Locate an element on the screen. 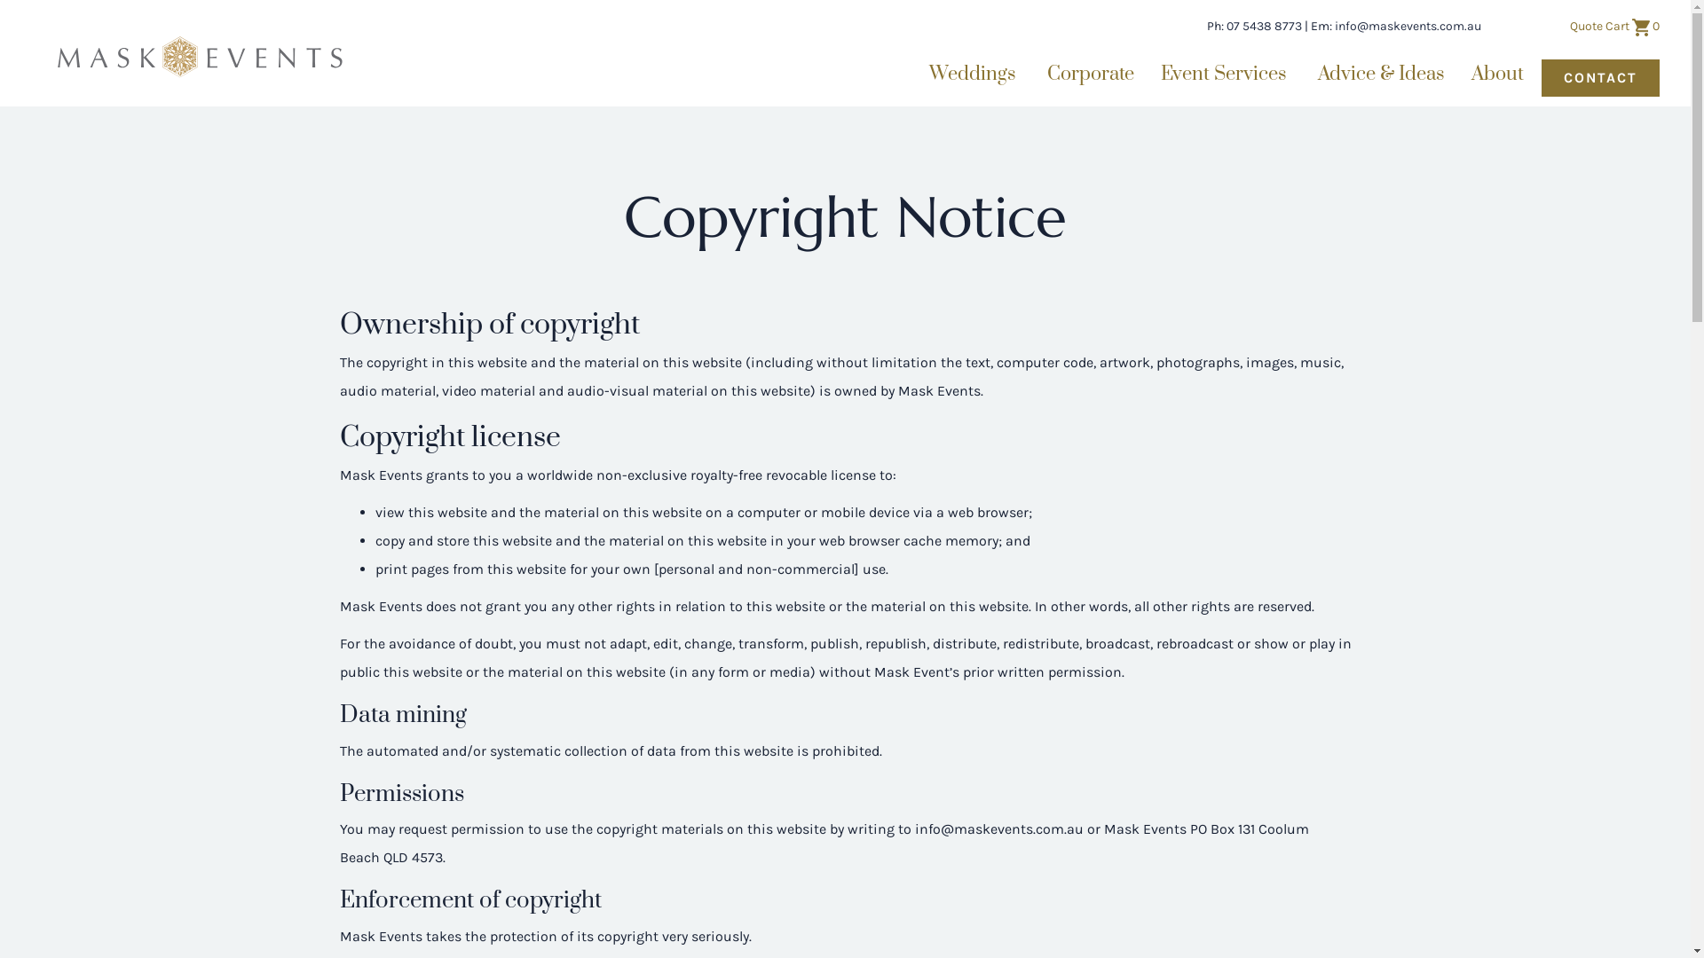 The width and height of the screenshot is (1704, 958). Weddings is located at coordinates (974, 75).